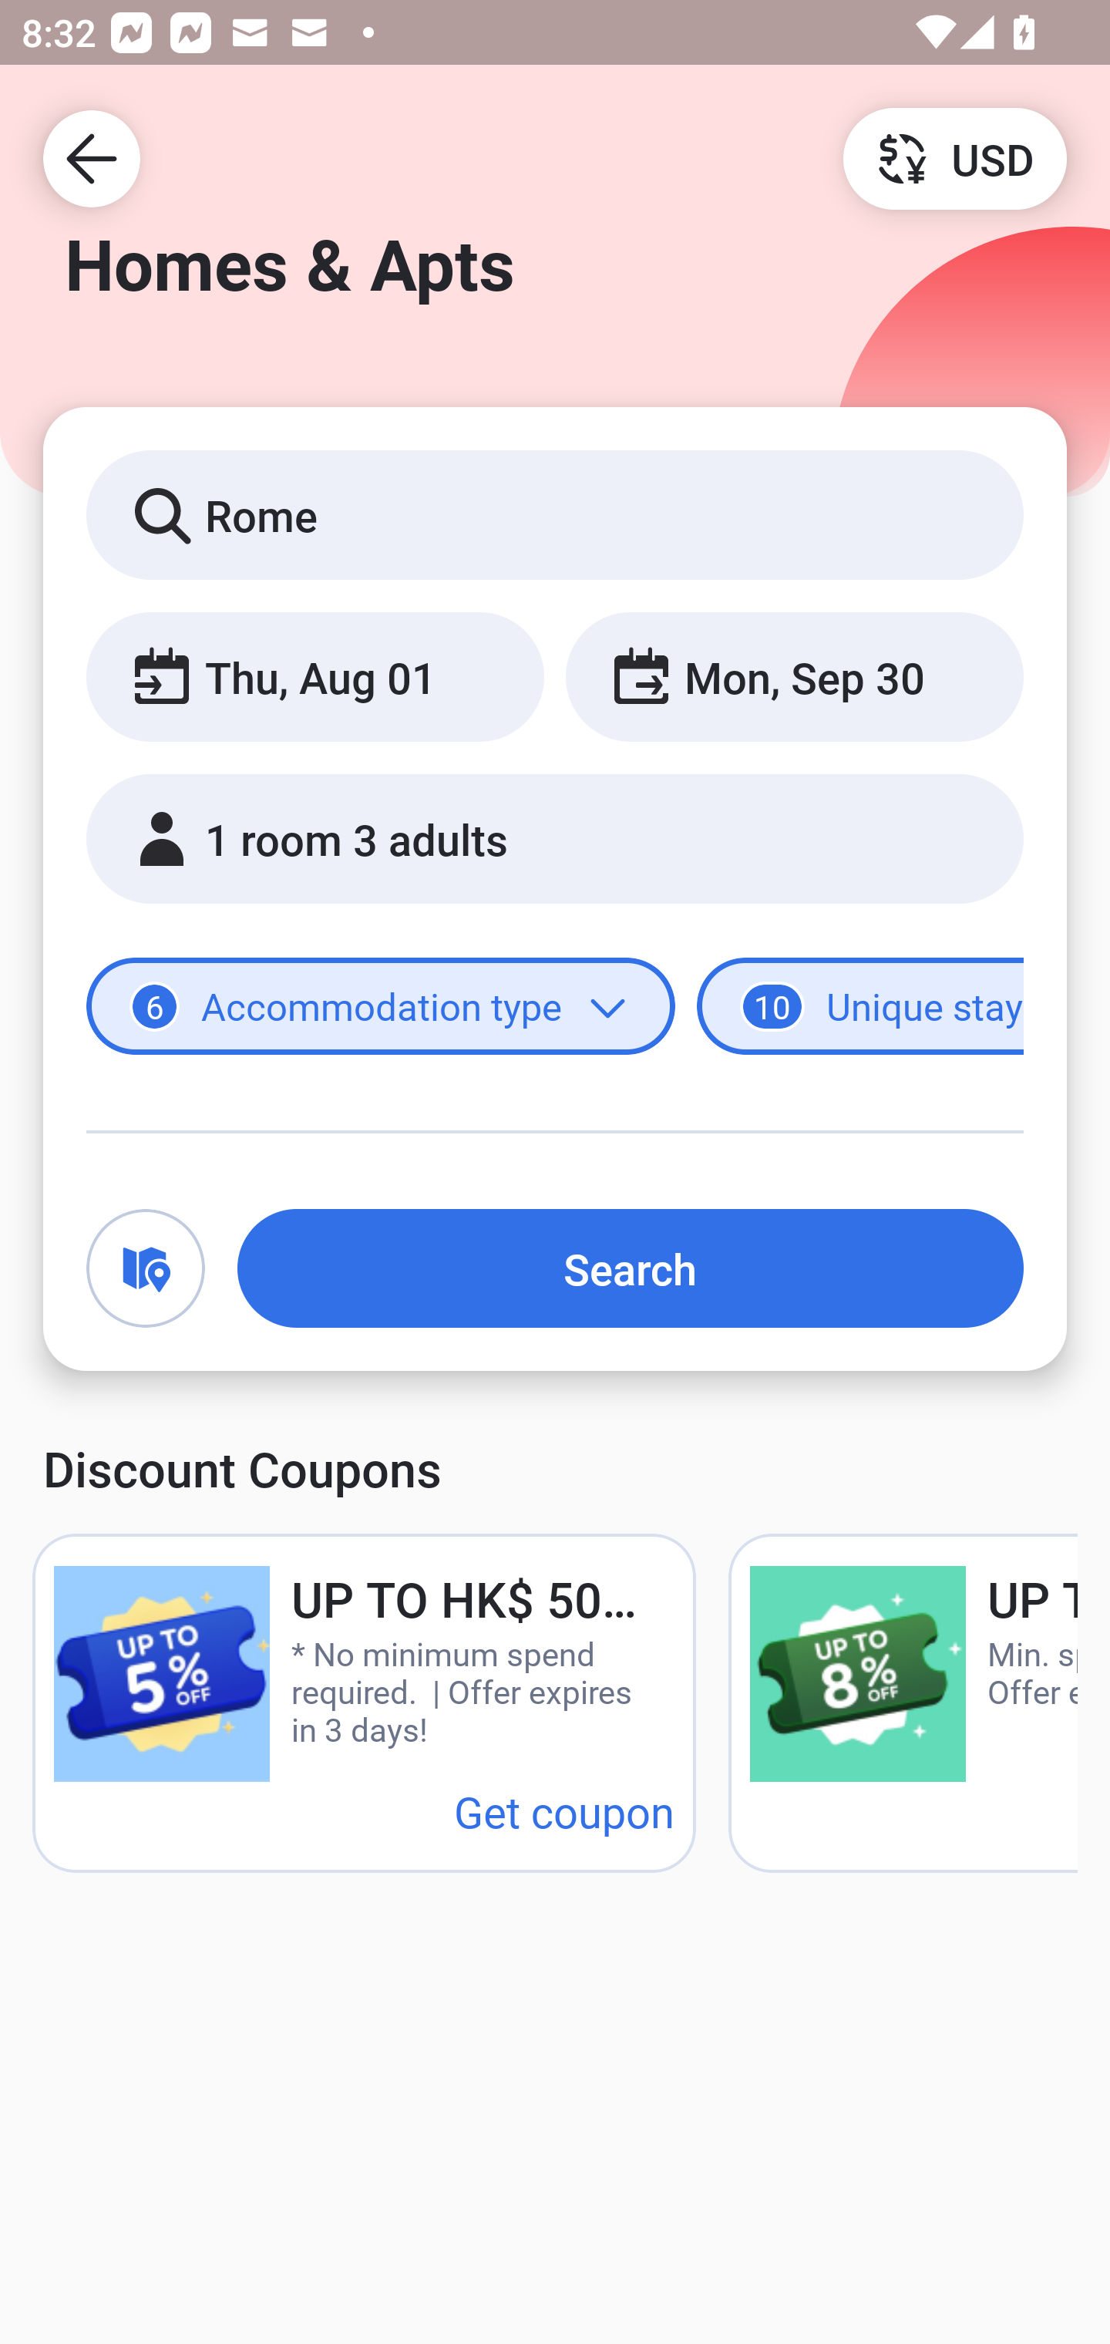  I want to click on Get coupon, so click(564, 1810).